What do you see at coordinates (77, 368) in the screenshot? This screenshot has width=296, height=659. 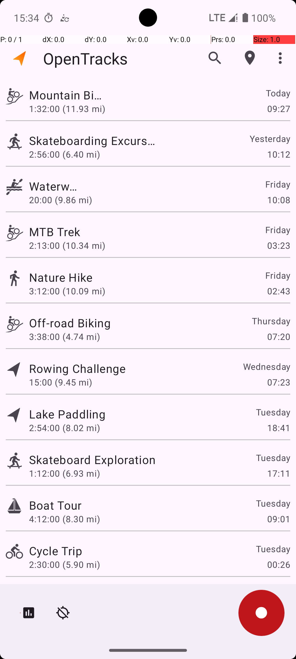 I see `Rowing Challenge` at bounding box center [77, 368].